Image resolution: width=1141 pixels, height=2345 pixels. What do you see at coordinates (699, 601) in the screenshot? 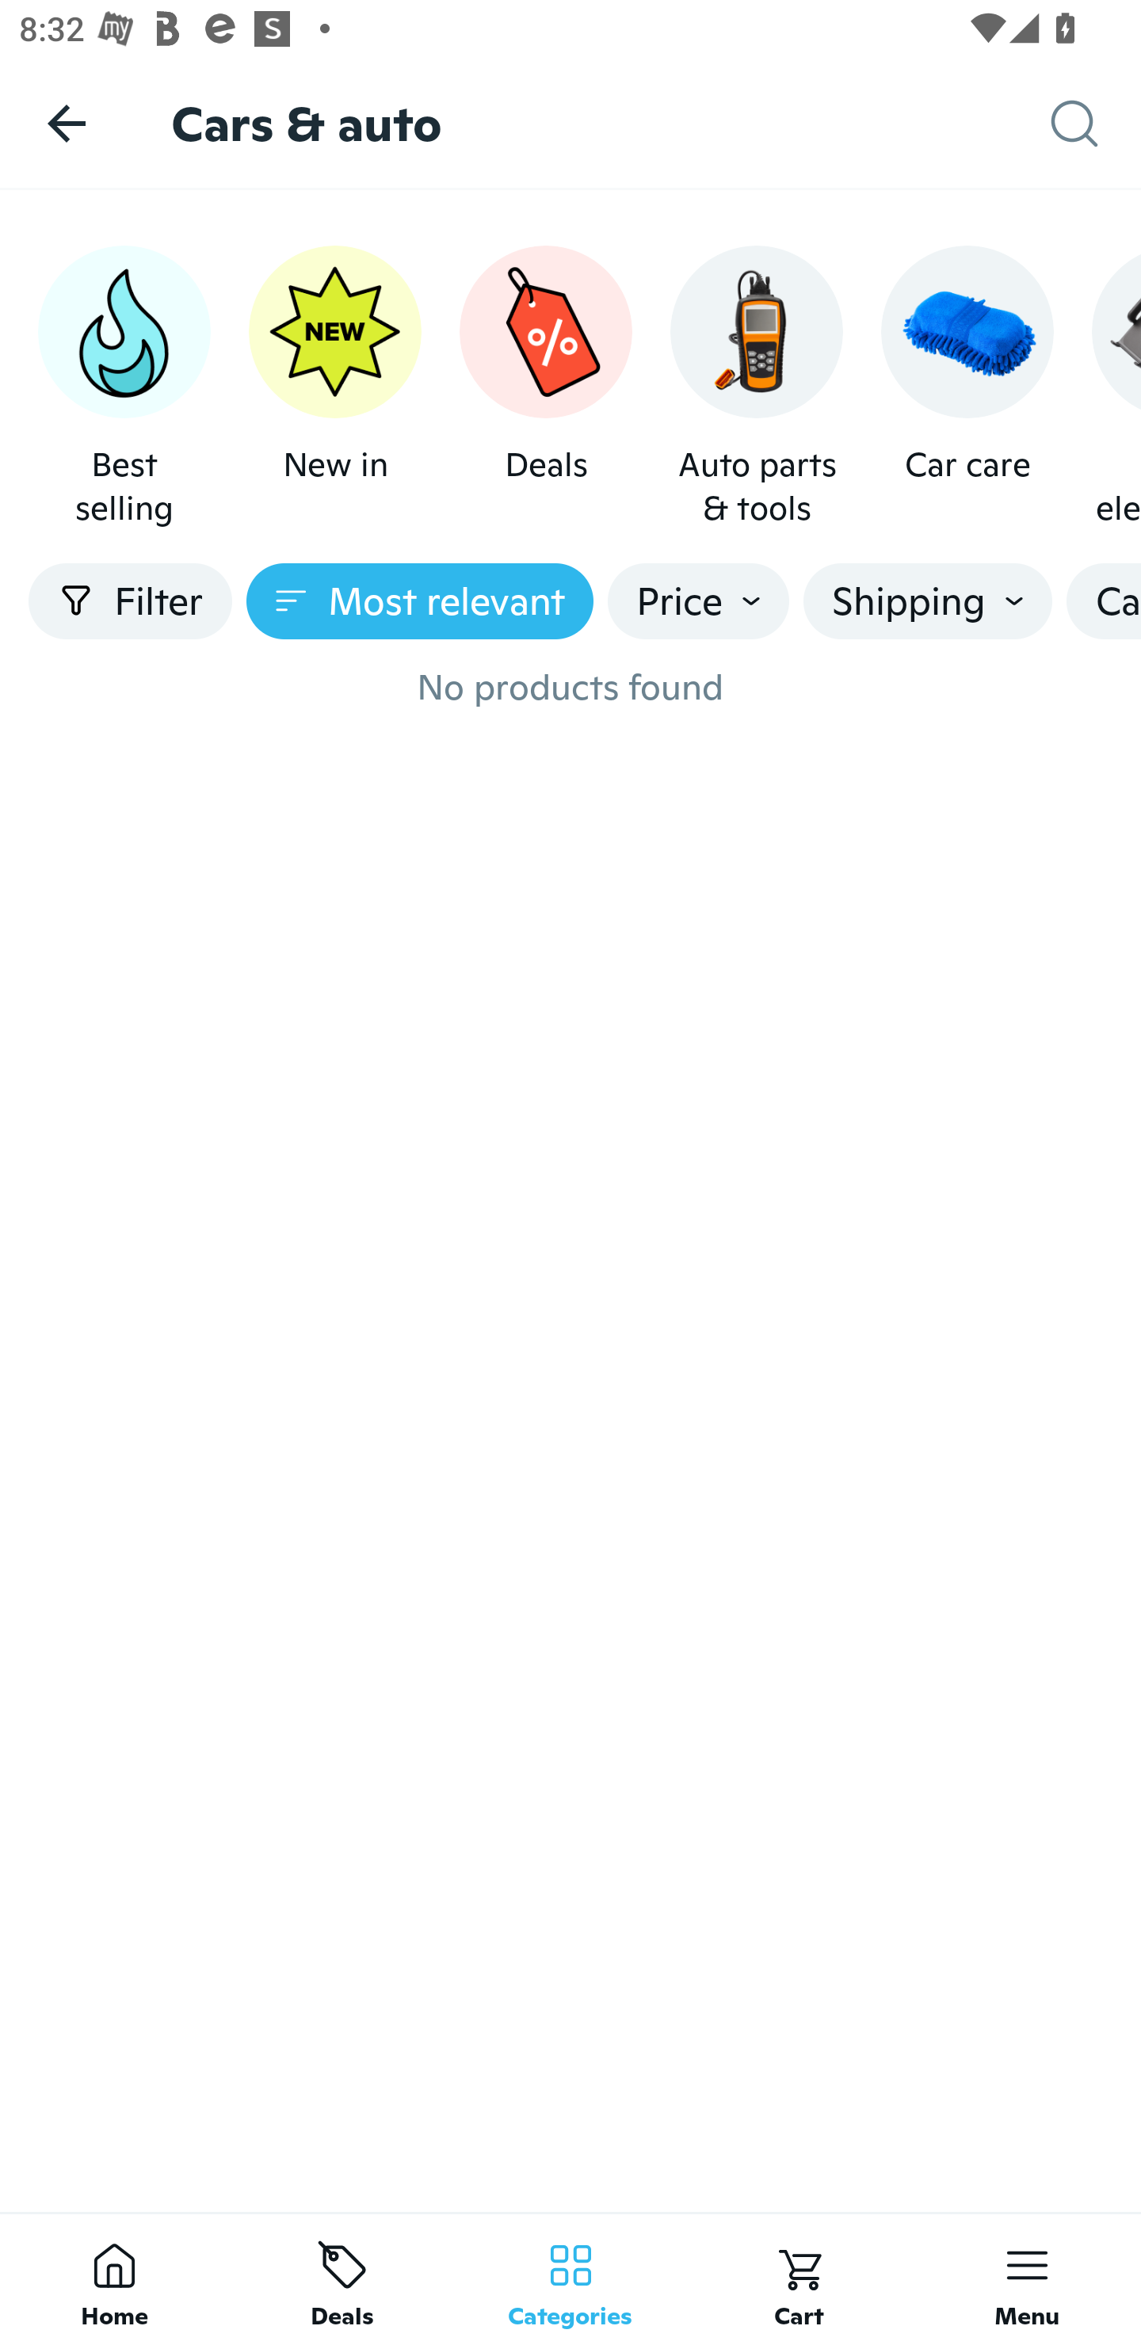
I see `Price` at bounding box center [699, 601].